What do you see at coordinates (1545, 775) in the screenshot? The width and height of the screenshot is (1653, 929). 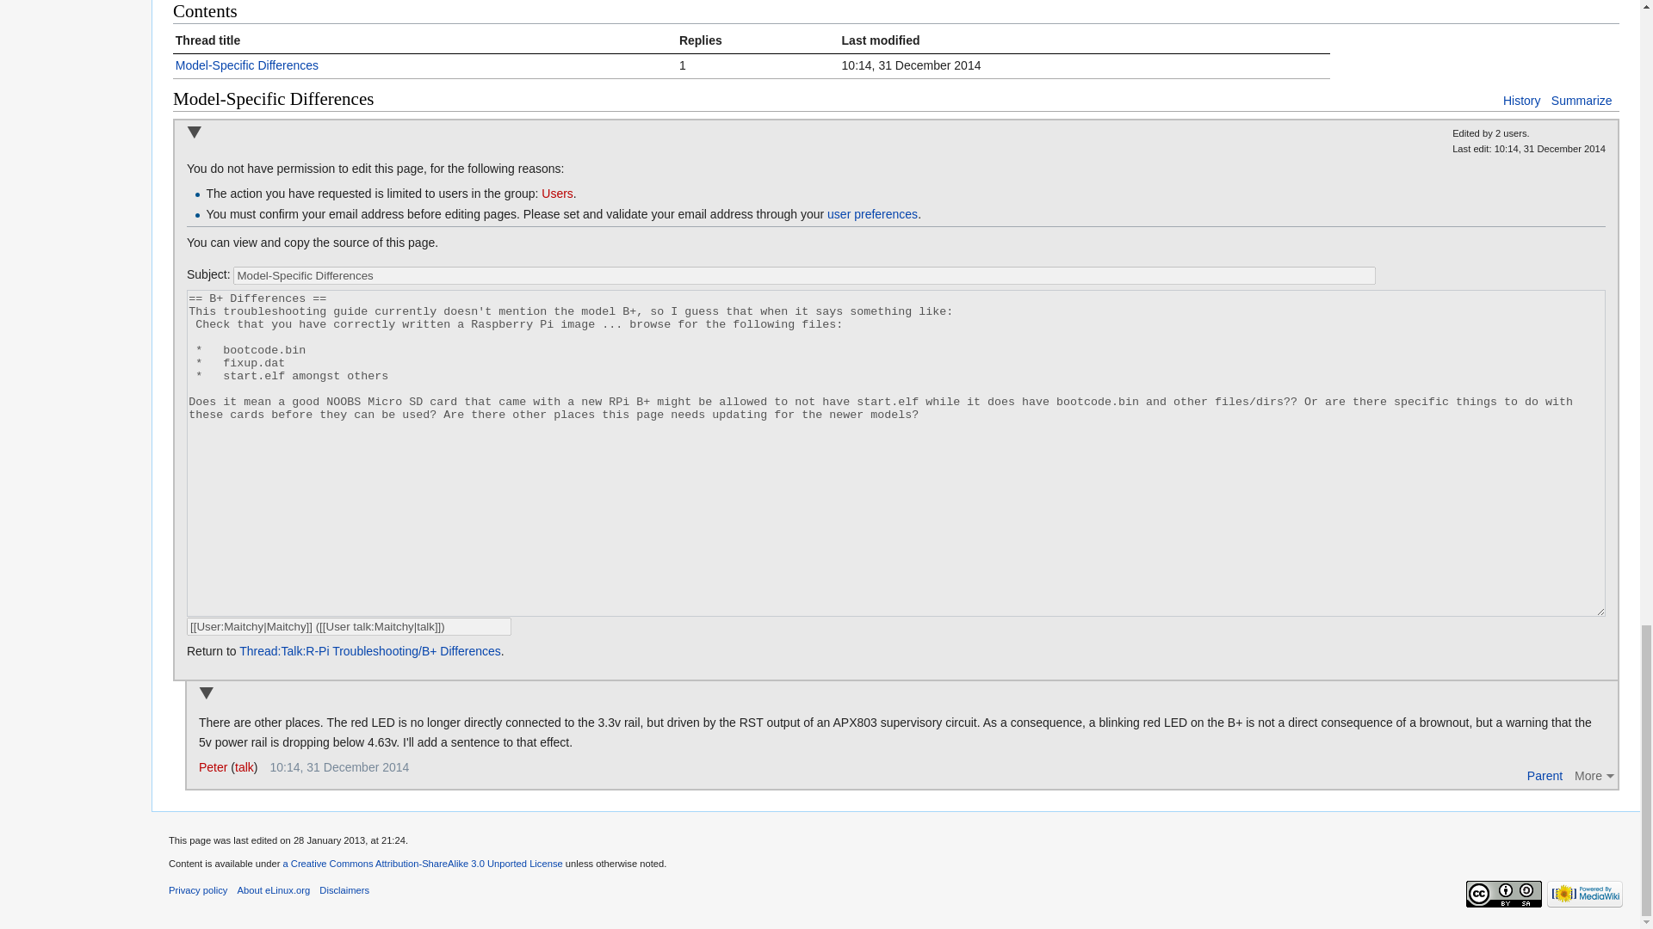 I see `Parent` at bounding box center [1545, 775].